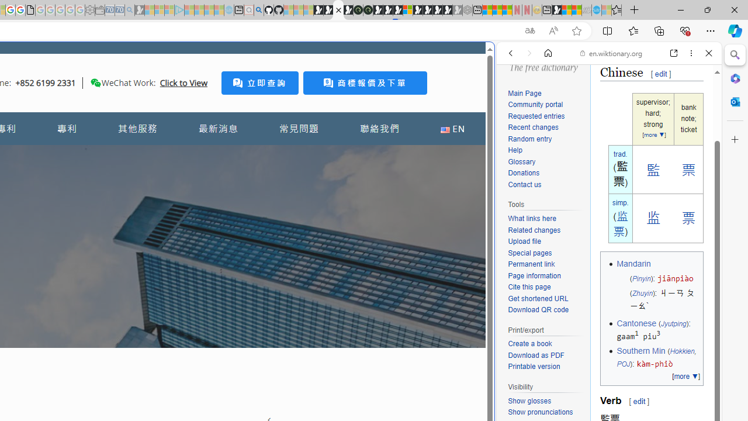 The width and height of the screenshot is (748, 421). Describe the element at coordinates (546, 242) in the screenshot. I see `Upload file` at that location.